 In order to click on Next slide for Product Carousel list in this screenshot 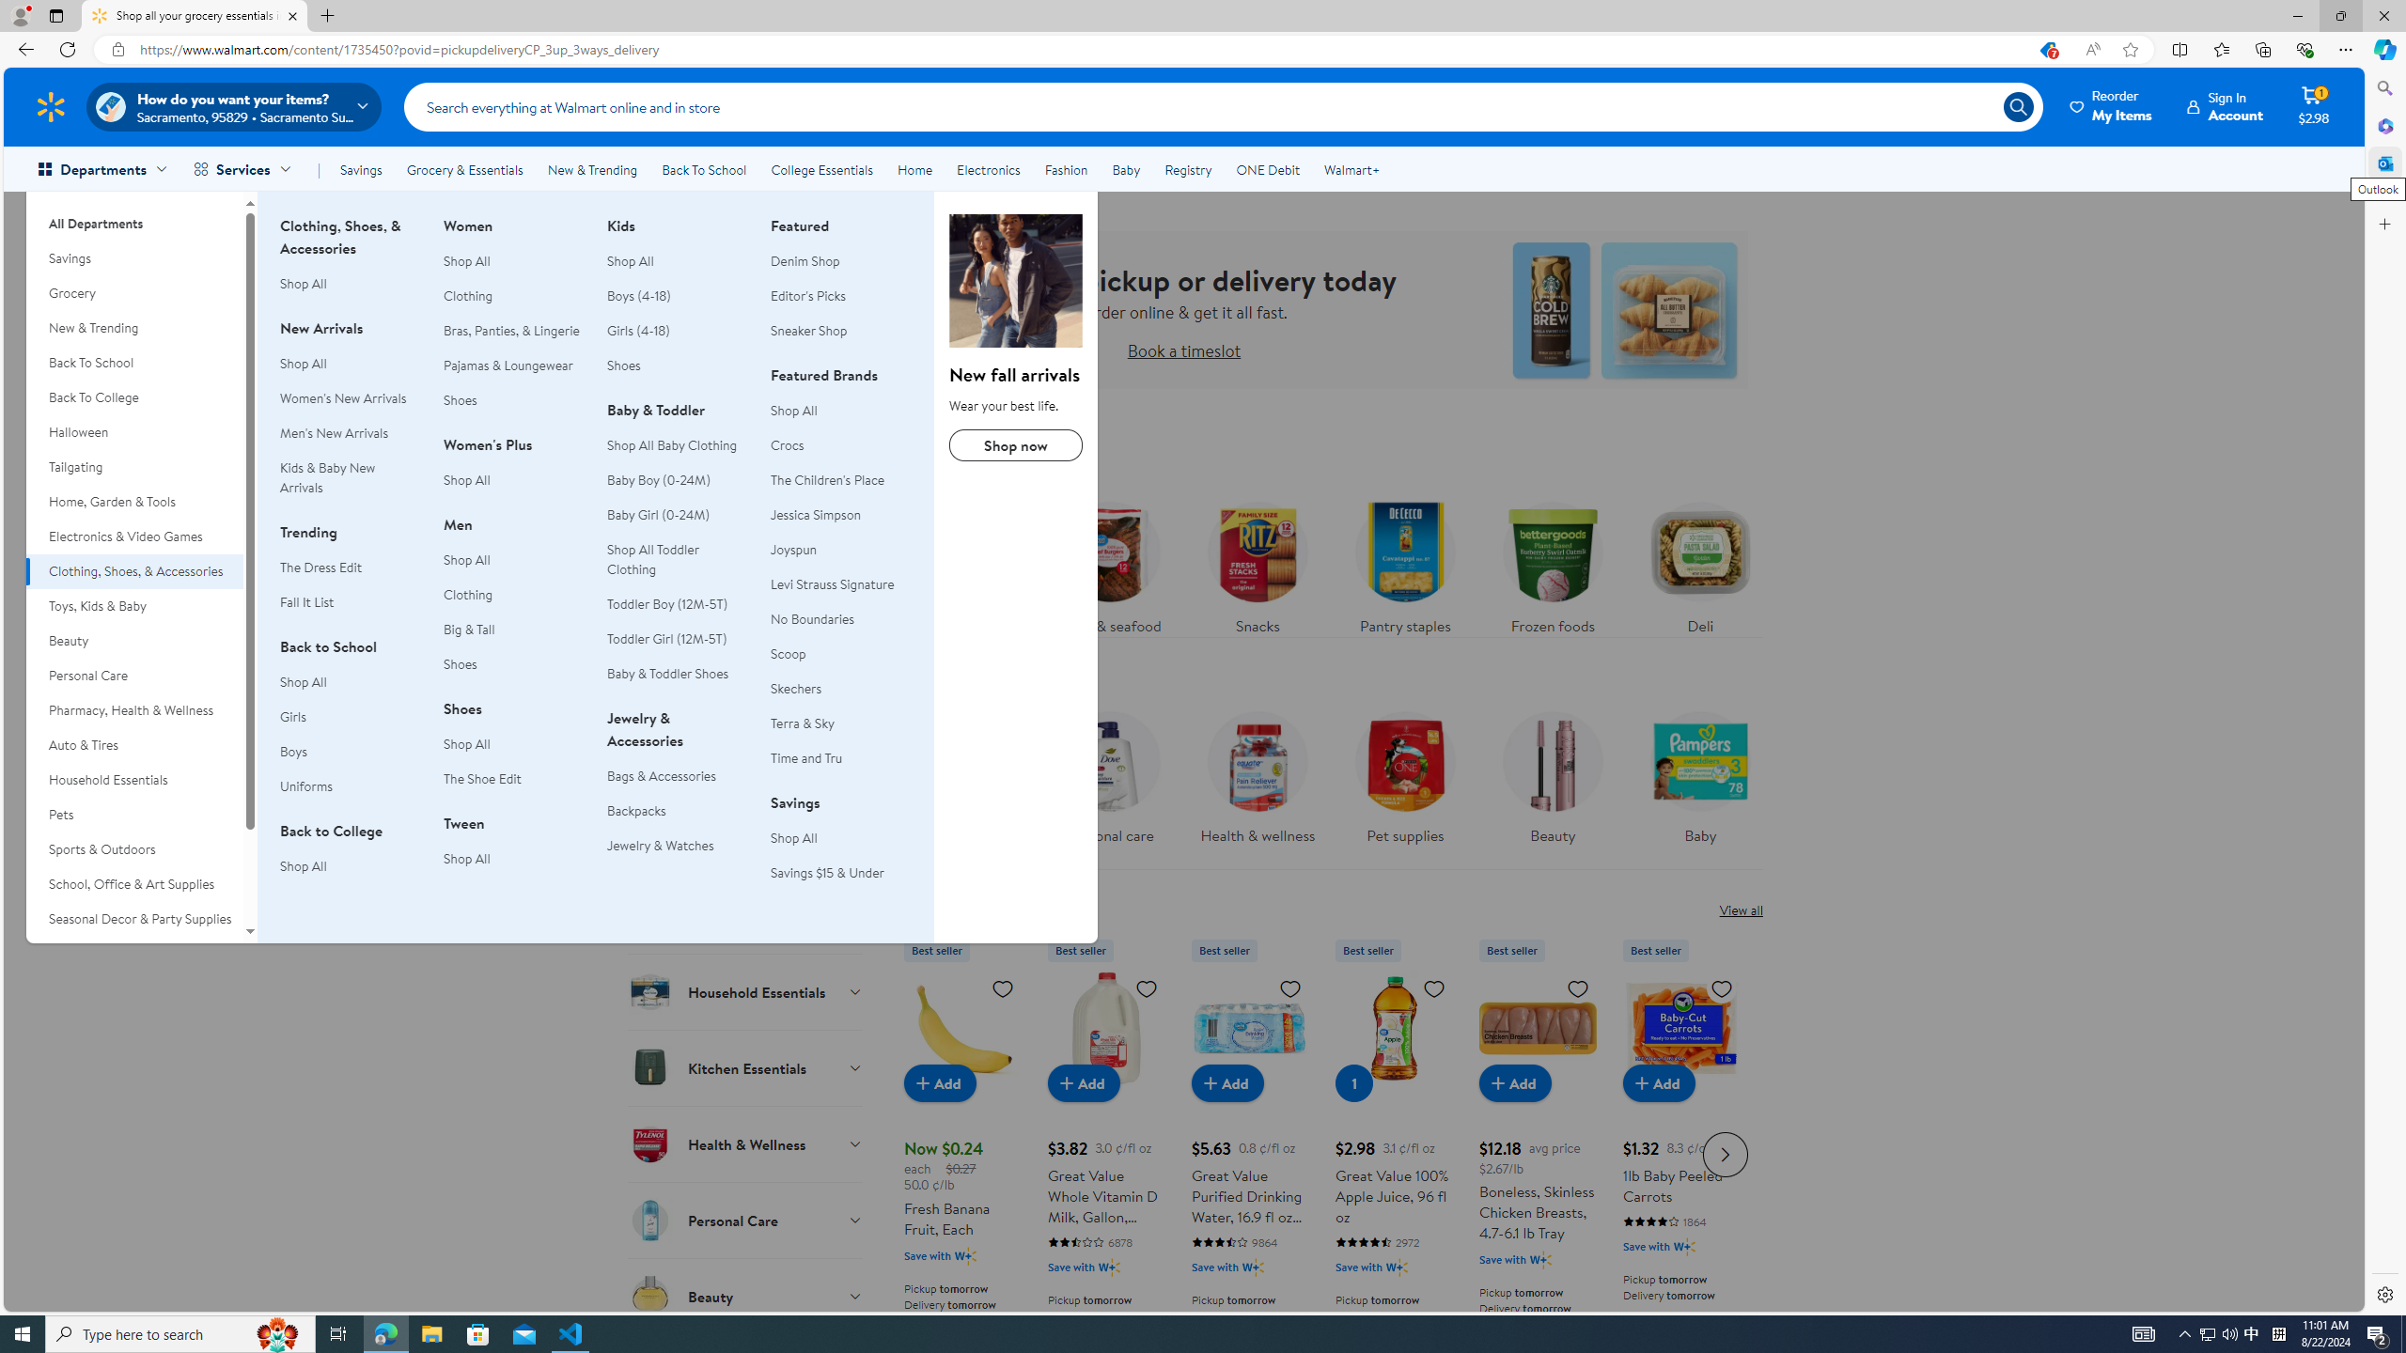, I will do `click(1726, 1154)`.